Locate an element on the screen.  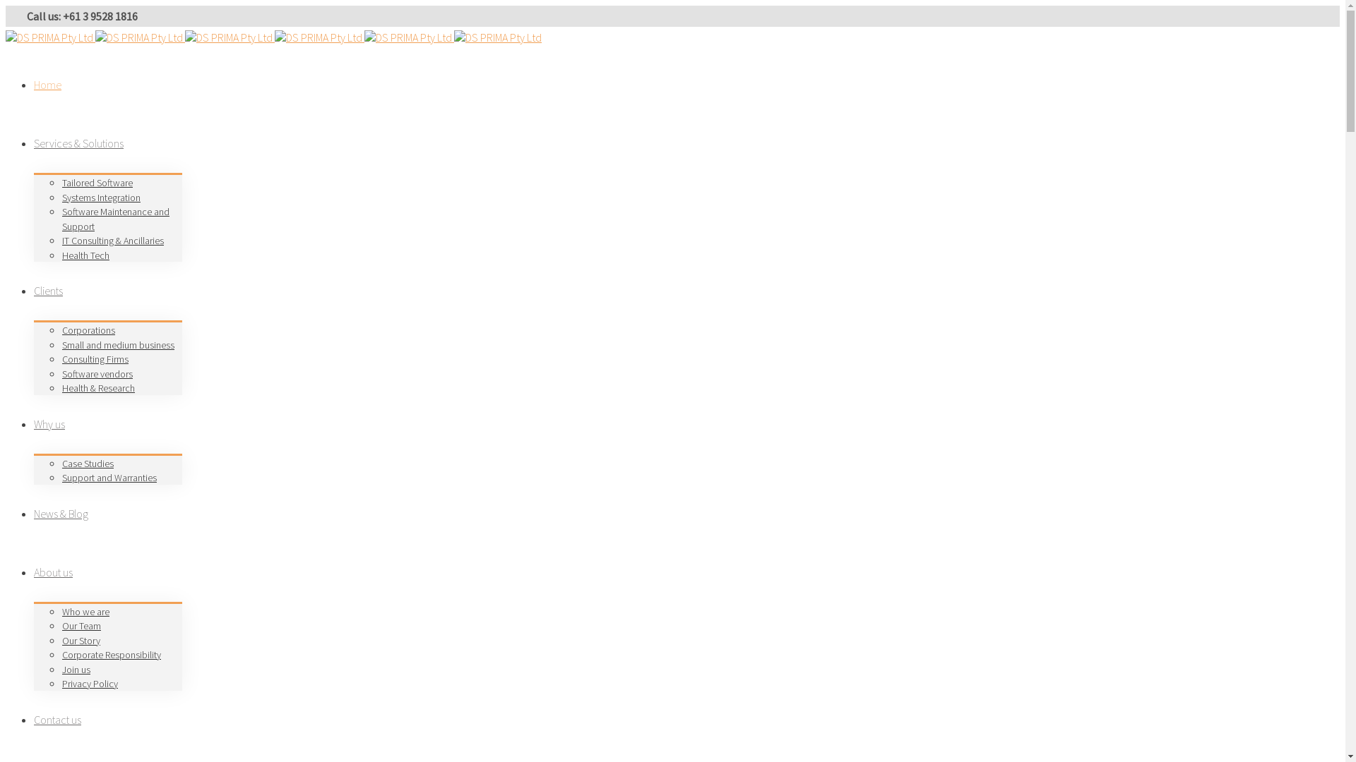
Join us is located at coordinates (76, 669).